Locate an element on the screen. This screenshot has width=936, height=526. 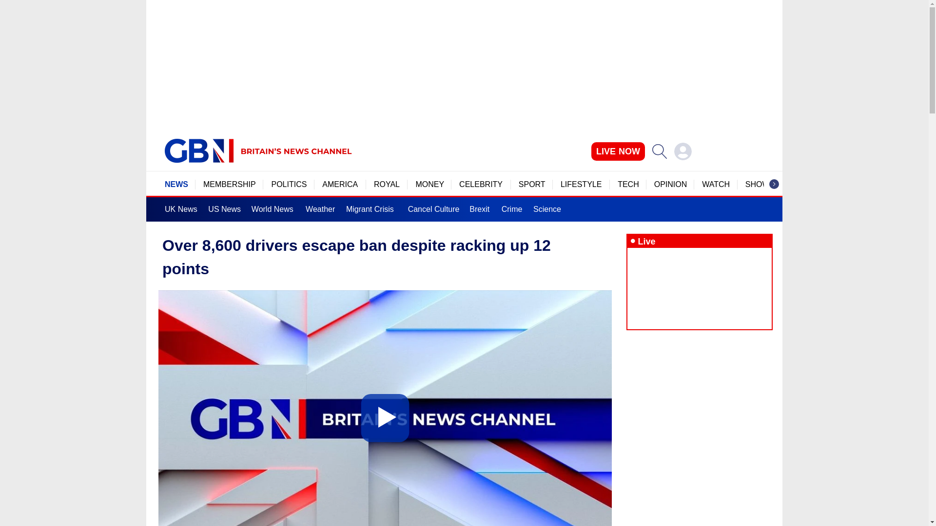
GBN Britain's News Channel is located at coordinates (199, 151).